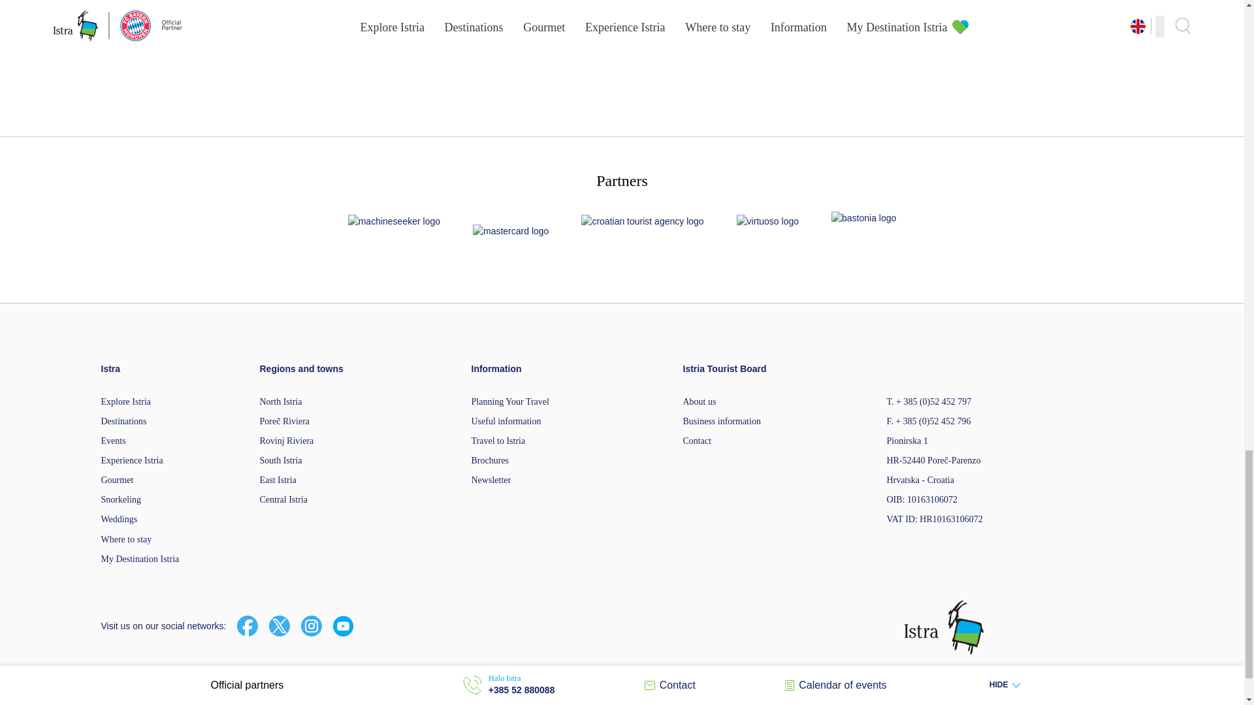  I want to click on Central Istria, so click(283, 500).